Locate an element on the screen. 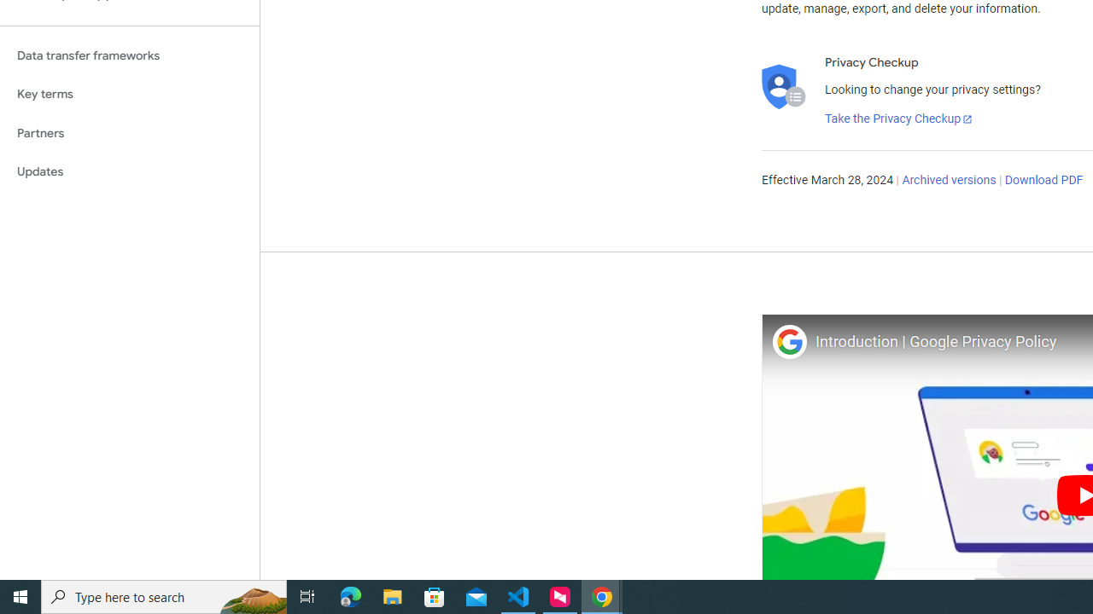 The width and height of the screenshot is (1093, 614). Data transfer frameworks is located at coordinates (130, 55).